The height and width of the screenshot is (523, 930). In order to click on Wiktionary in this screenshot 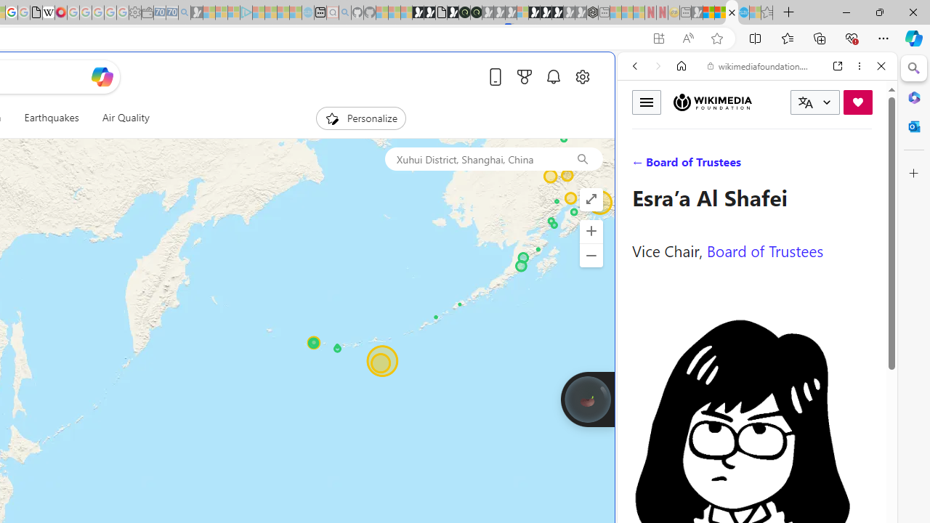, I will do `click(751, 486)`.